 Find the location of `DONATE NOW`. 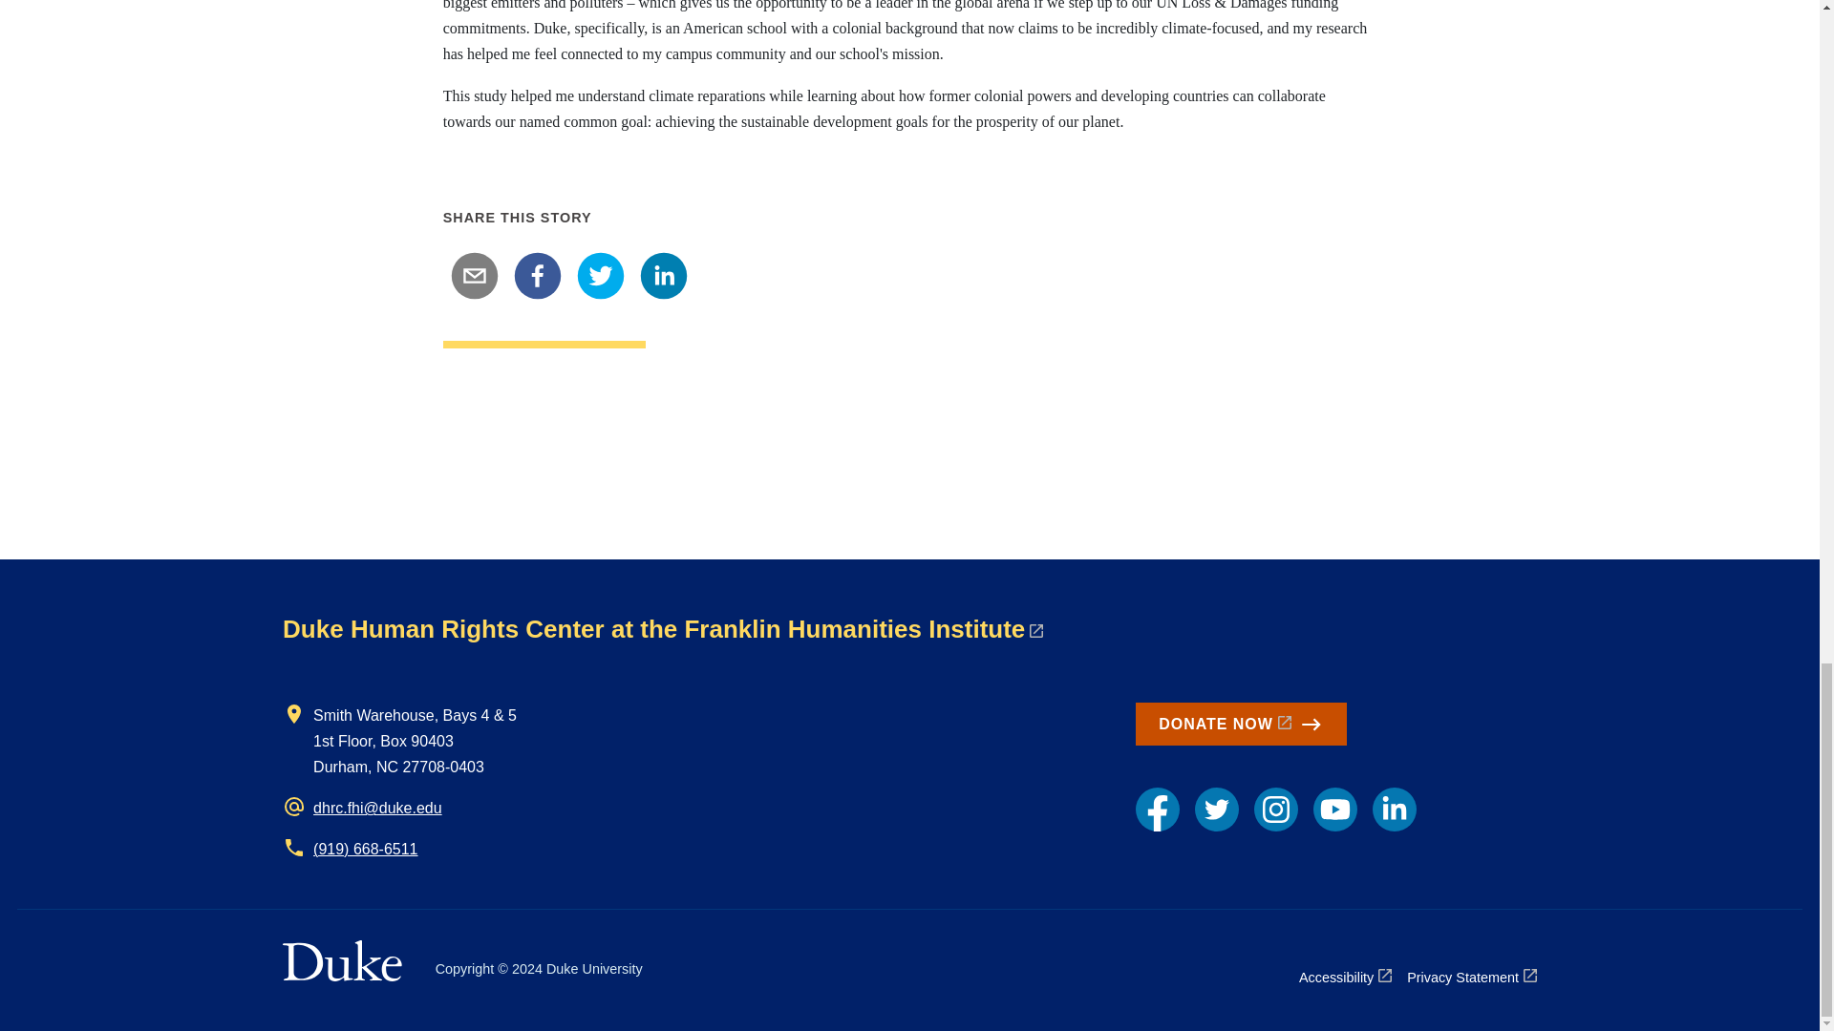

DONATE NOW is located at coordinates (1240, 724).